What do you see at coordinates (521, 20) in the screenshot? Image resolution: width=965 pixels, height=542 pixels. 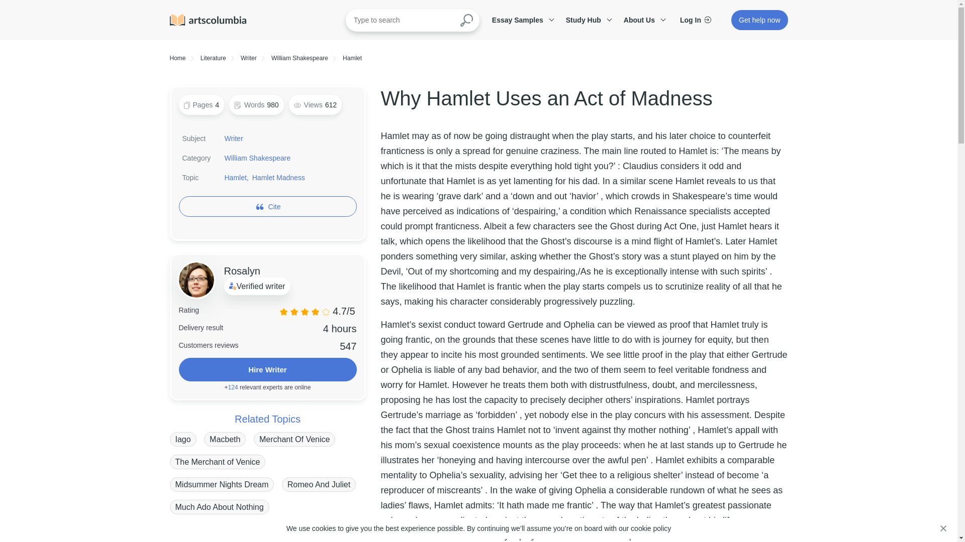 I see `Essay Samples` at bounding box center [521, 20].